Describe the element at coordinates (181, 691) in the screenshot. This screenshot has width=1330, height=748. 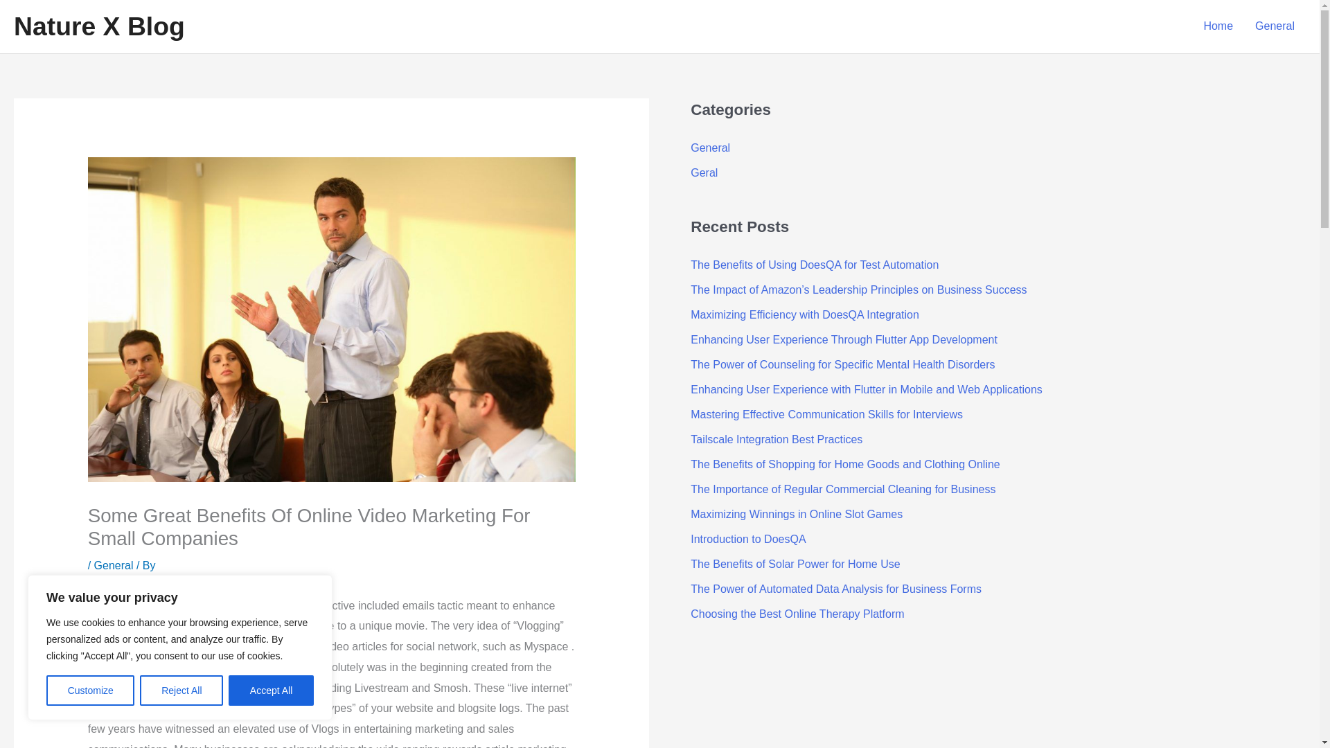
I see `Reject All` at that location.